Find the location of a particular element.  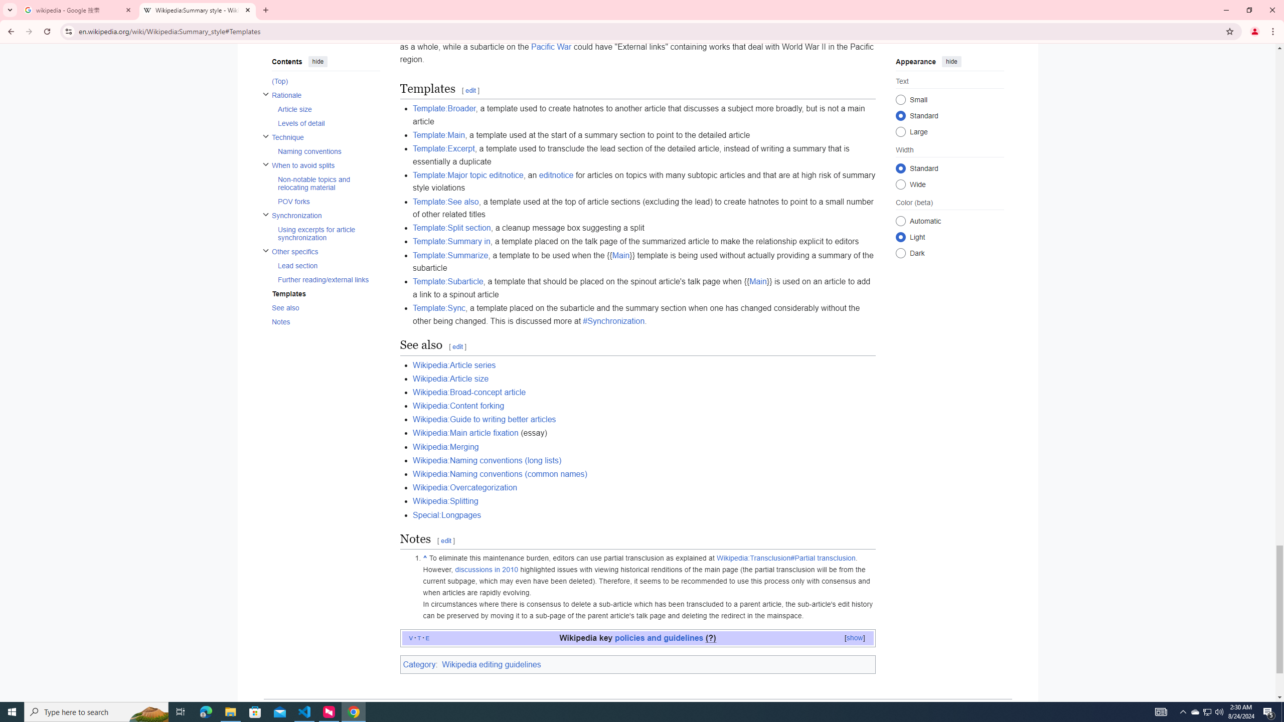

Template:See also is located at coordinates (445, 202).